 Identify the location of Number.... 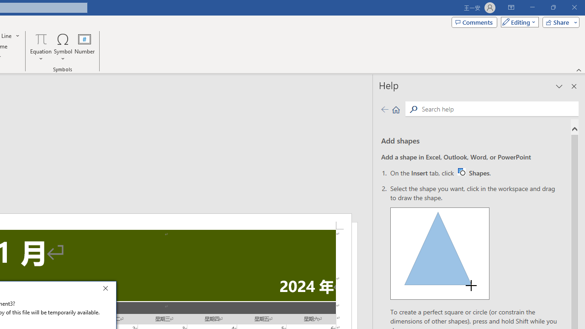
(85, 47).